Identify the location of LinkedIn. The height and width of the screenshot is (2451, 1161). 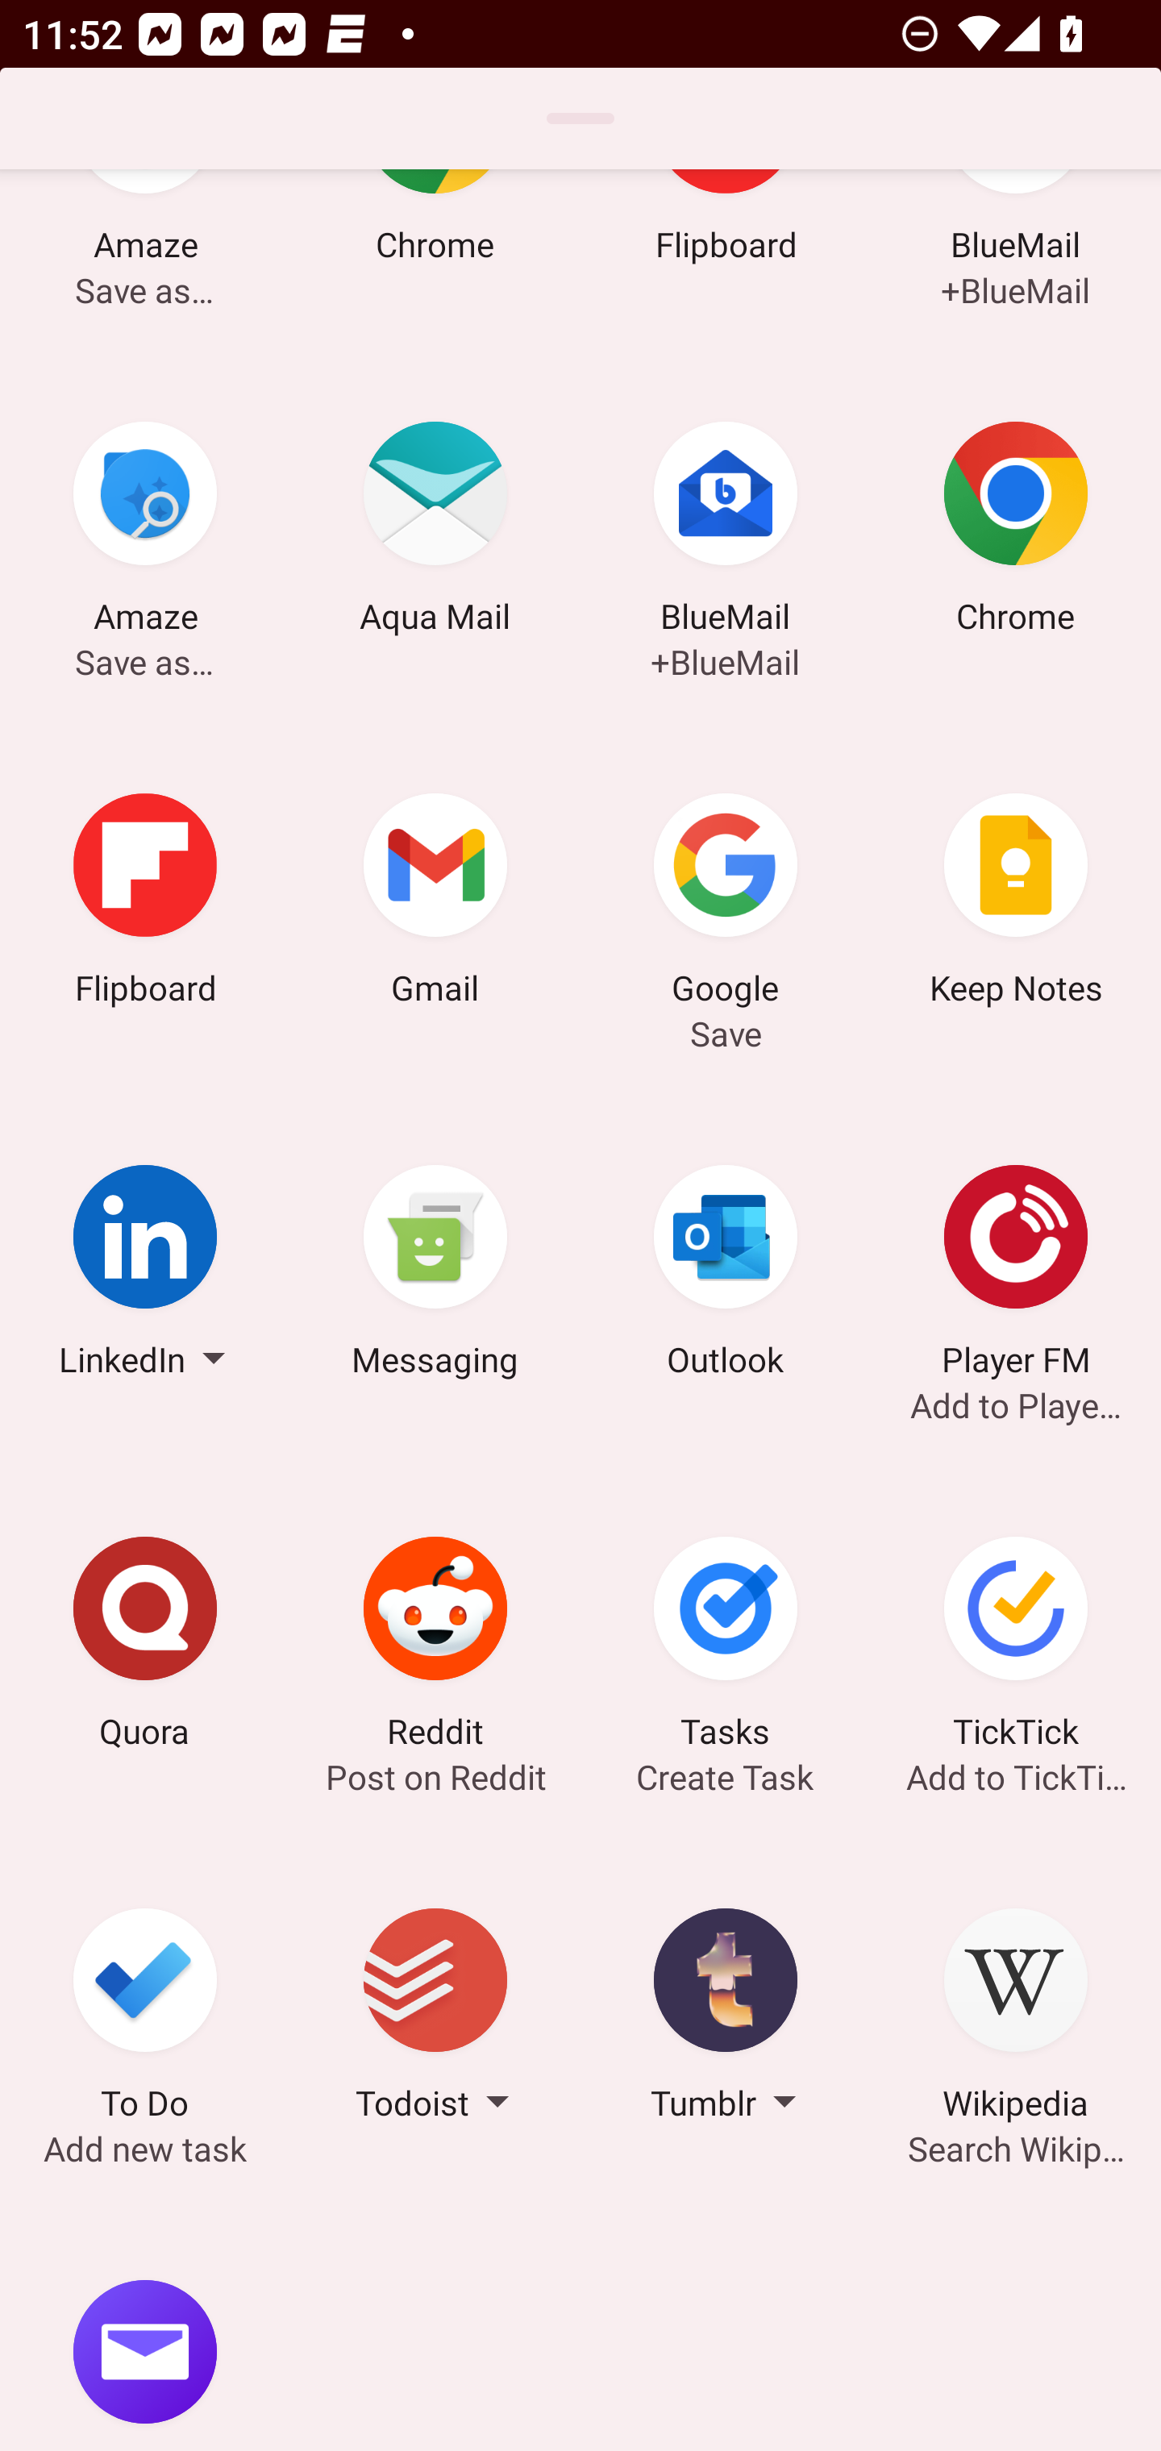
(145, 1275).